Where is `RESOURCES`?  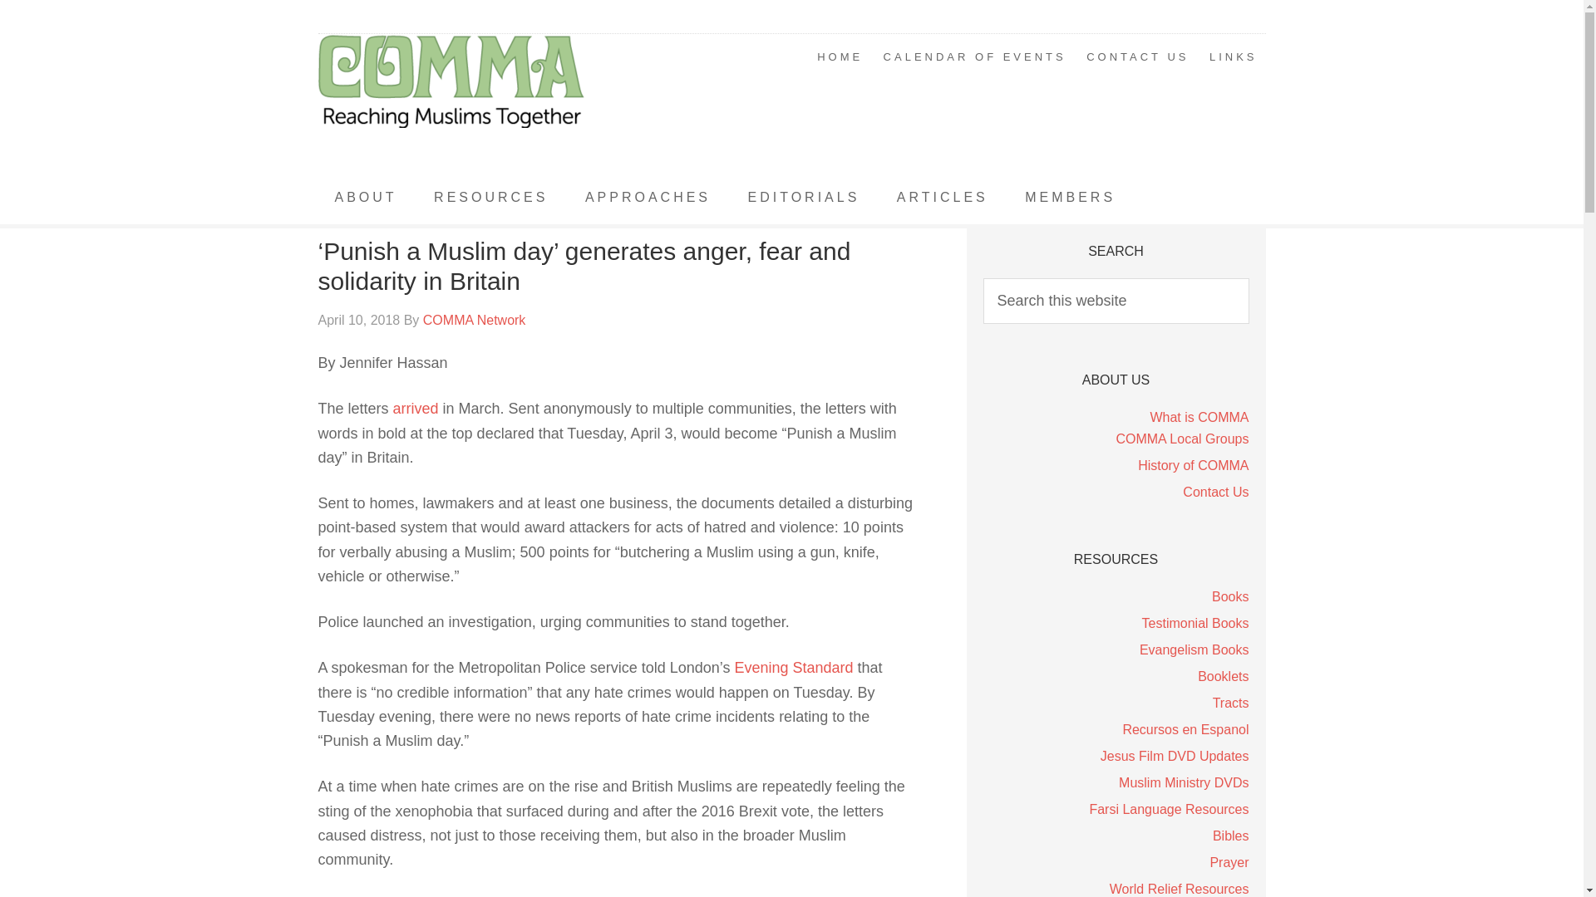
RESOURCES is located at coordinates (490, 198).